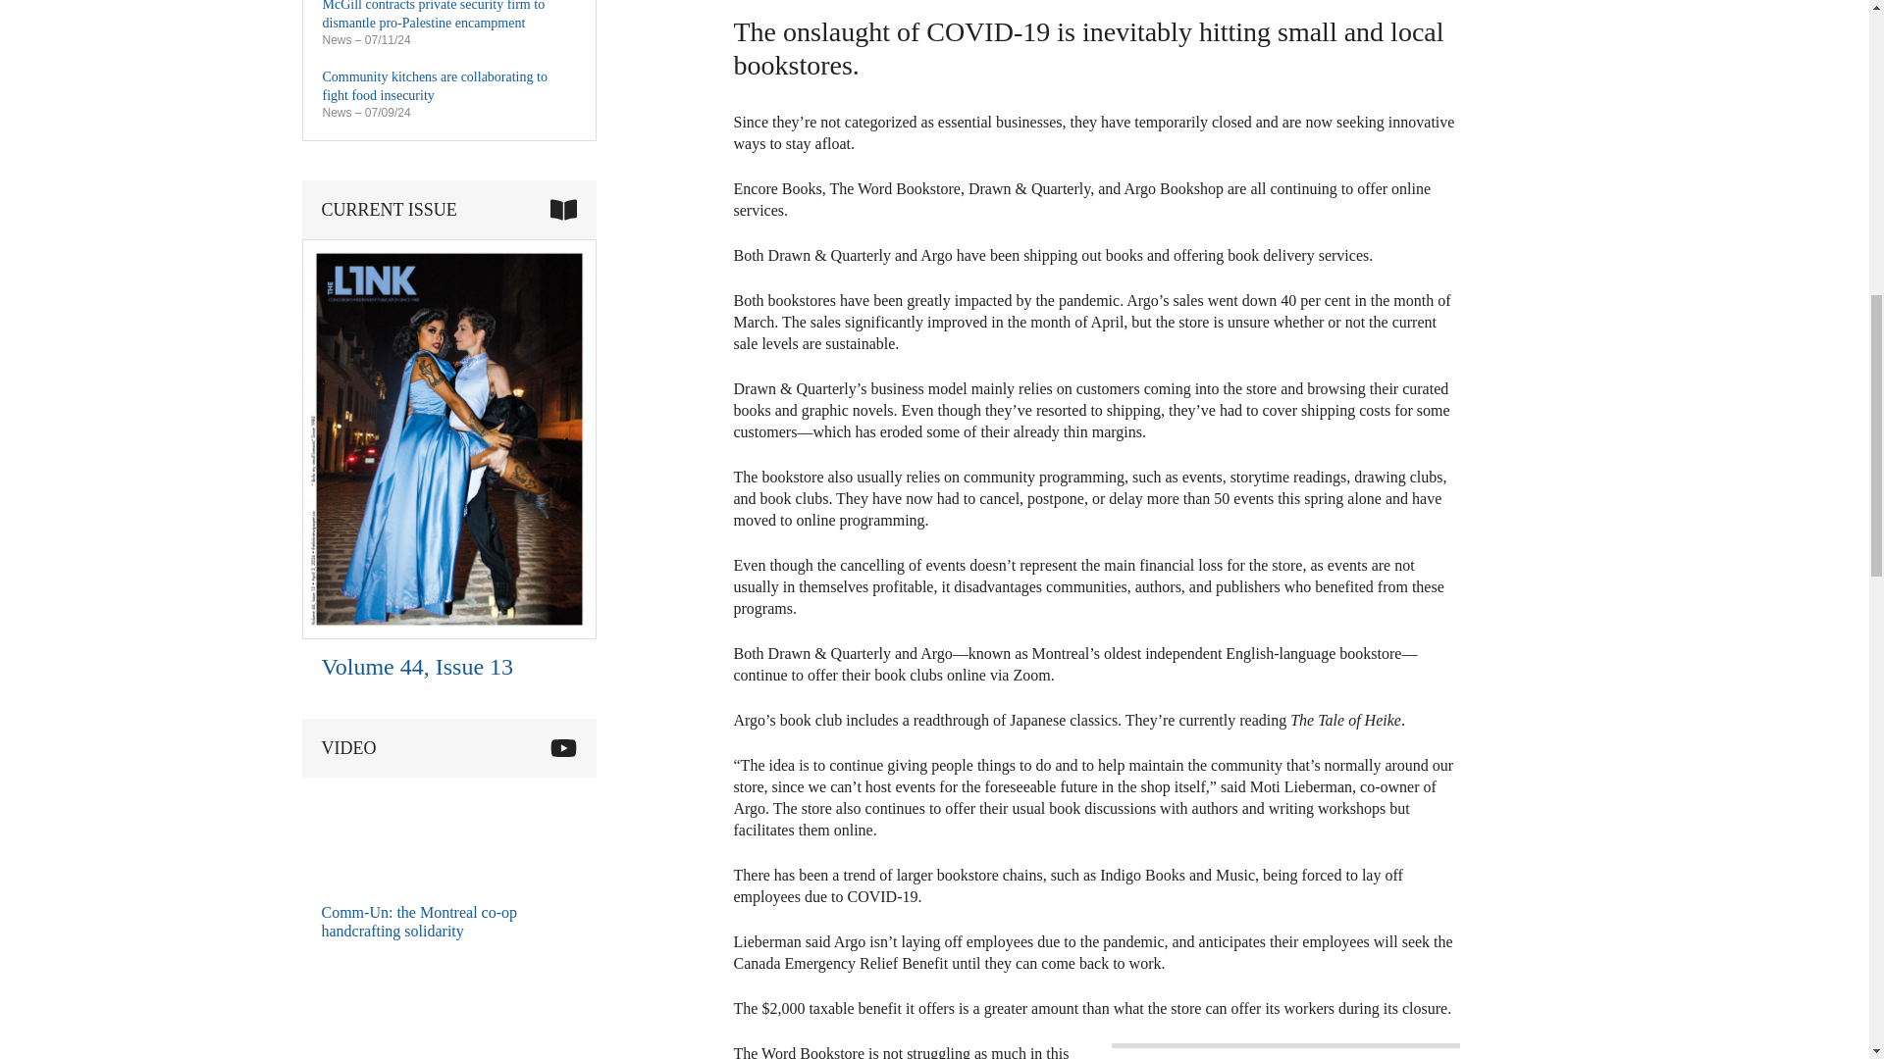 This screenshot has width=1884, height=1059. Describe the element at coordinates (449, 634) in the screenshot. I see `View issue` at that location.